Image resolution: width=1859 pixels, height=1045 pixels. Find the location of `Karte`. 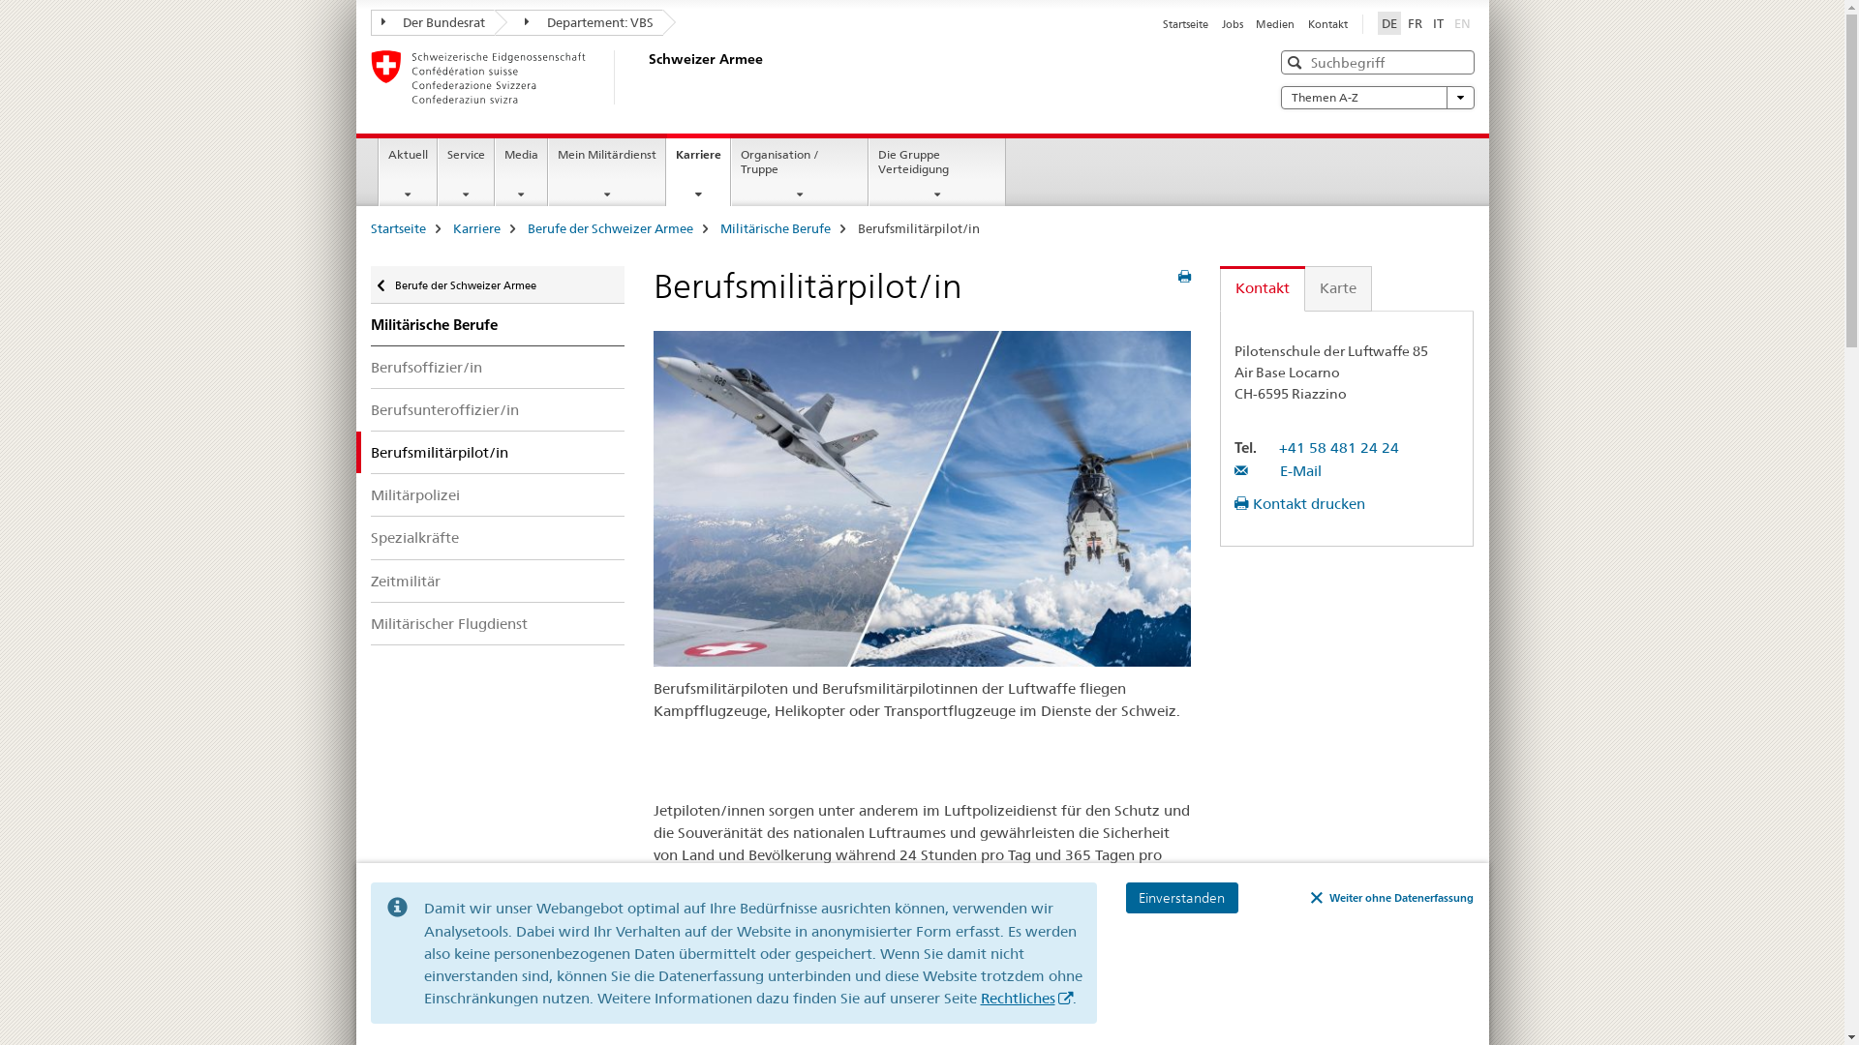

Karte is located at coordinates (1338, 288).